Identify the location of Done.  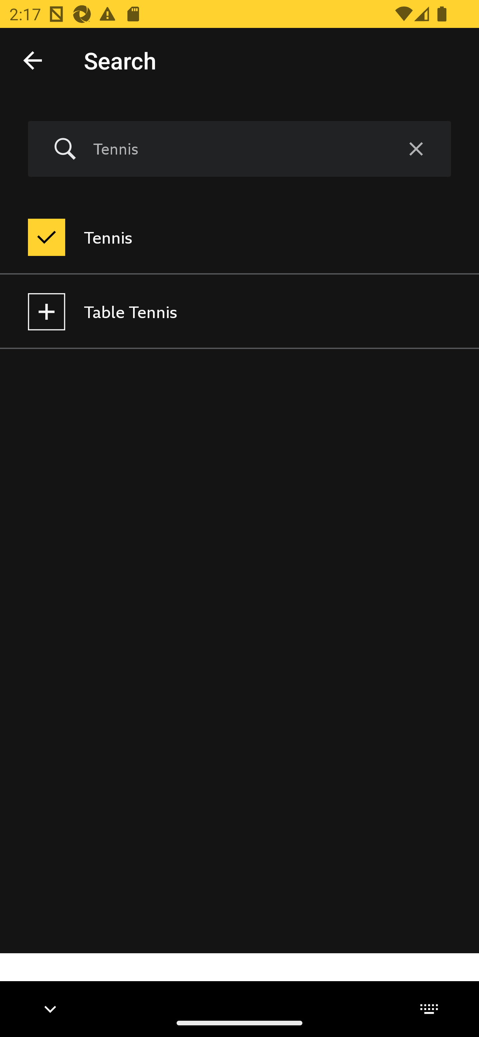
(33, 60).